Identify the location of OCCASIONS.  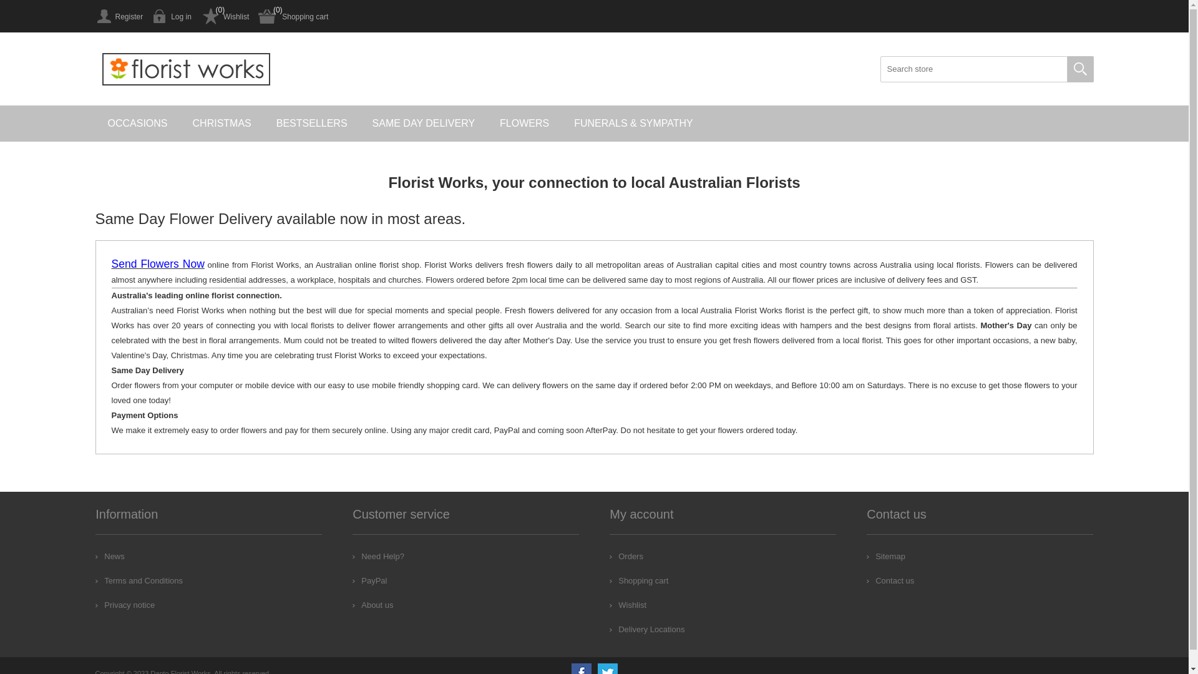
(137, 124).